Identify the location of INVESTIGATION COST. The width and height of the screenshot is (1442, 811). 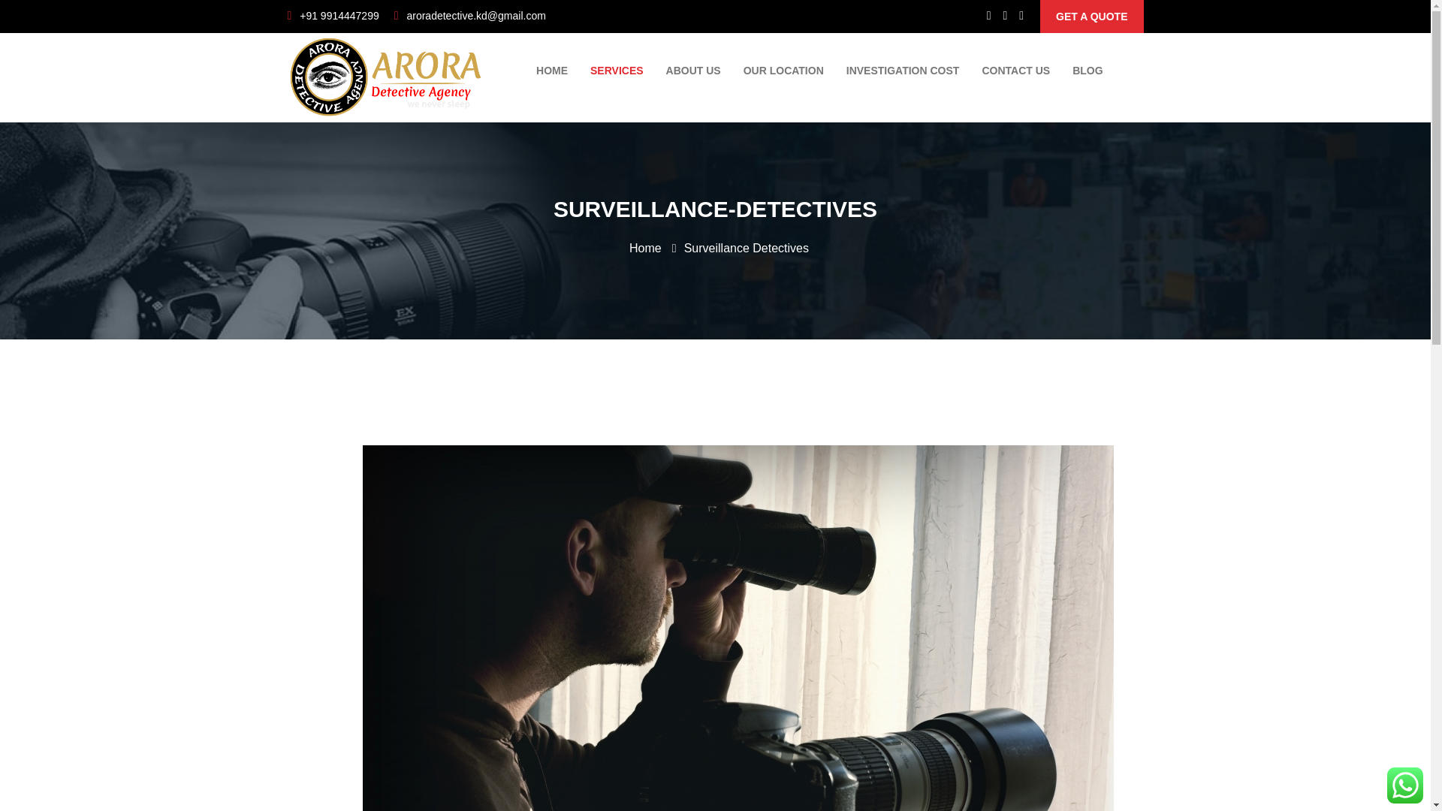
(903, 71).